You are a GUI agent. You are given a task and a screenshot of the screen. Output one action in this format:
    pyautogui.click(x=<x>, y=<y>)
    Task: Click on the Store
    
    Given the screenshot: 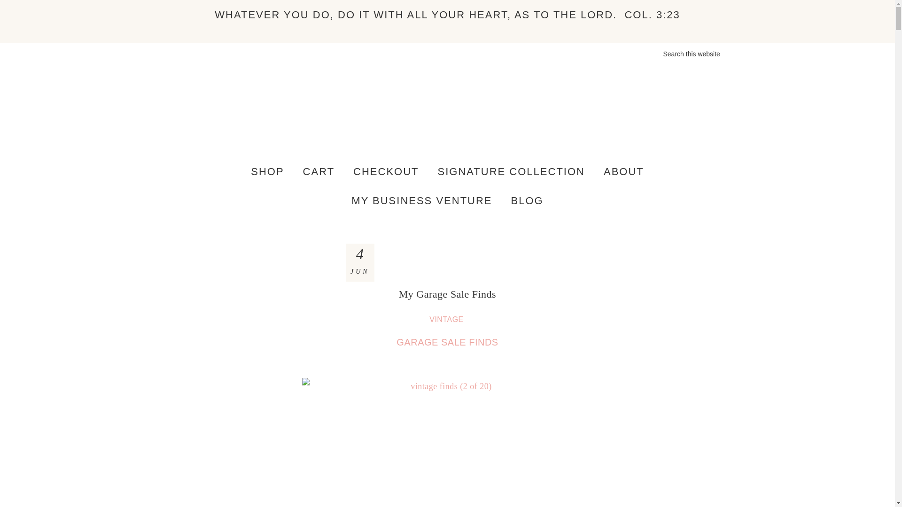 What is the action you would take?
    pyautogui.click(x=267, y=172)
    